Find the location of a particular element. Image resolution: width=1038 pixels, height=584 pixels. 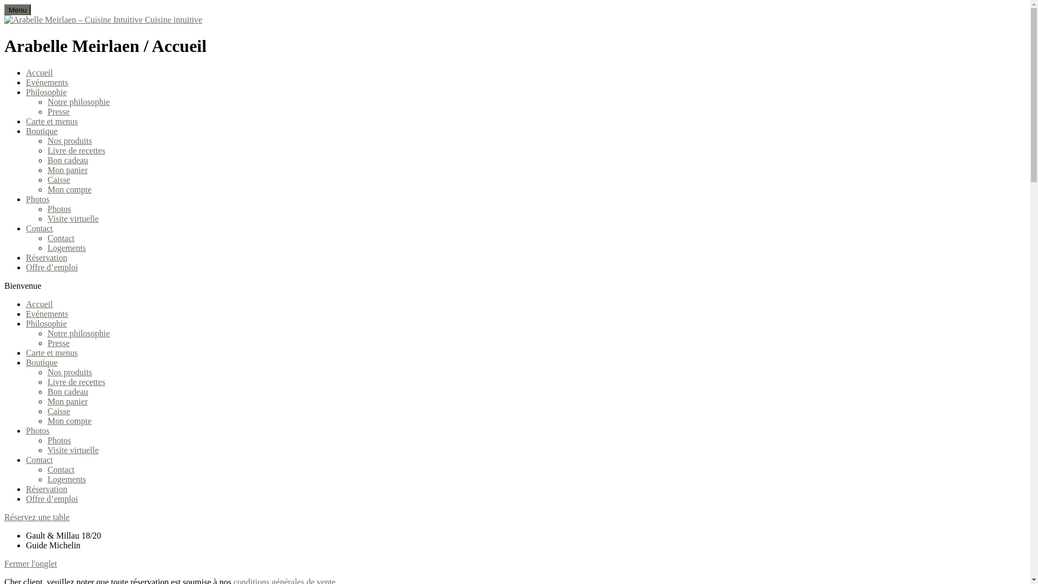

Boutique is located at coordinates (42, 362).